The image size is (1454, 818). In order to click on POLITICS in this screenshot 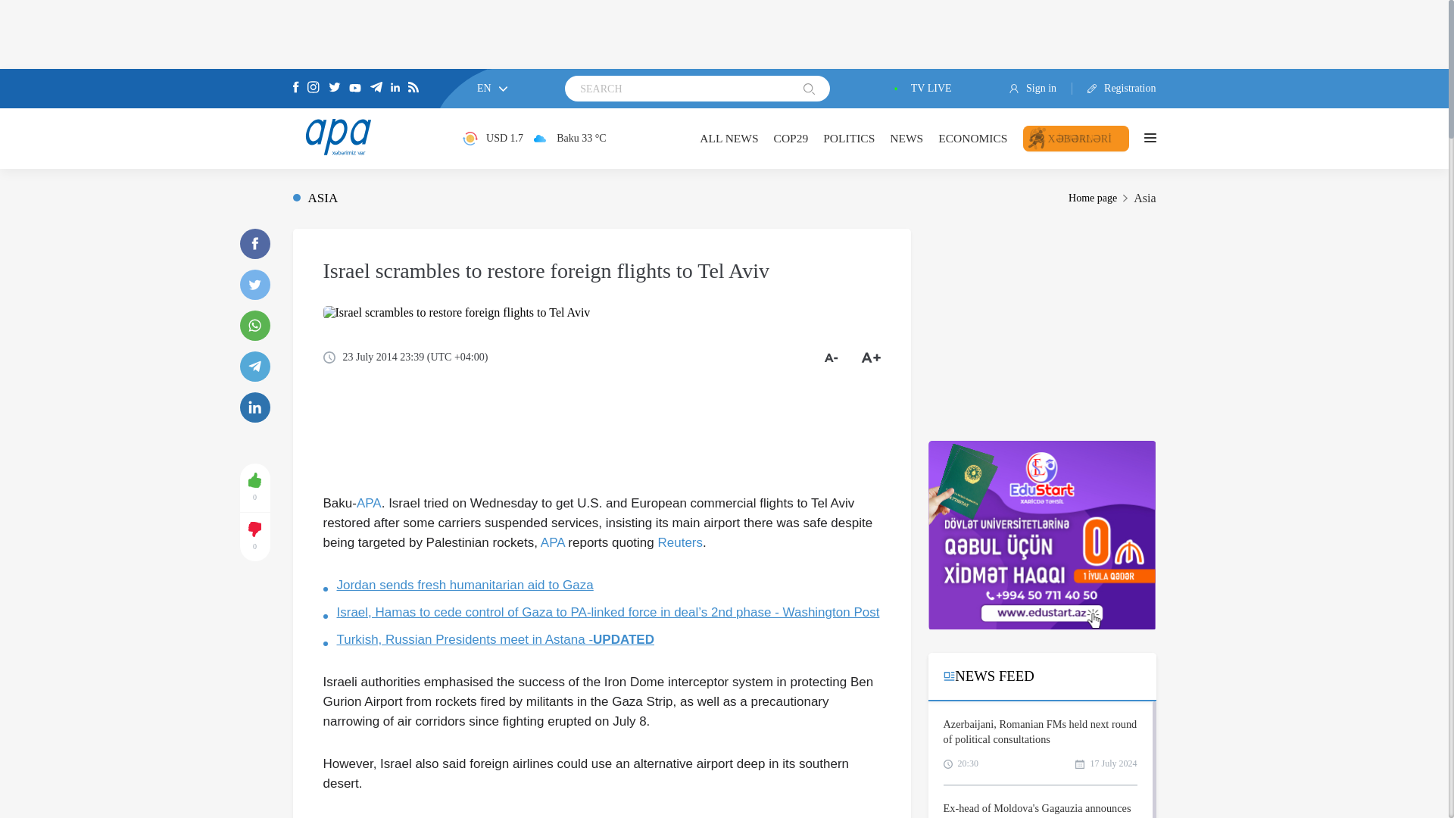, I will do `click(848, 138)`.